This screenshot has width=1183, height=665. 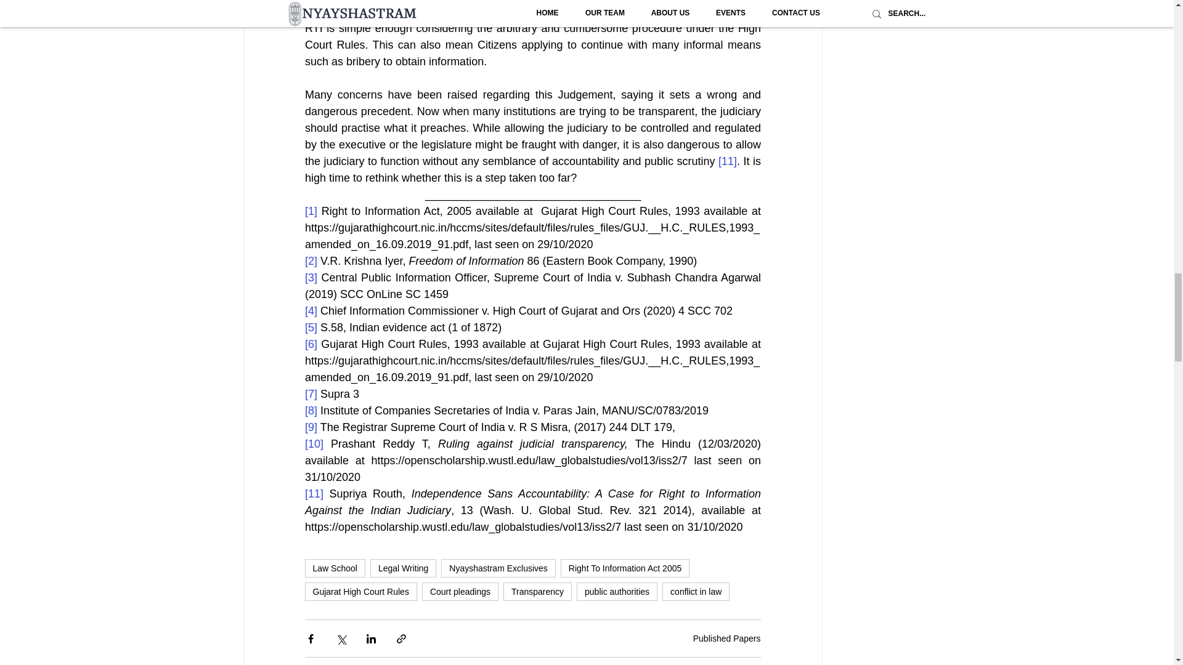 What do you see at coordinates (617, 592) in the screenshot?
I see `public authorities` at bounding box center [617, 592].